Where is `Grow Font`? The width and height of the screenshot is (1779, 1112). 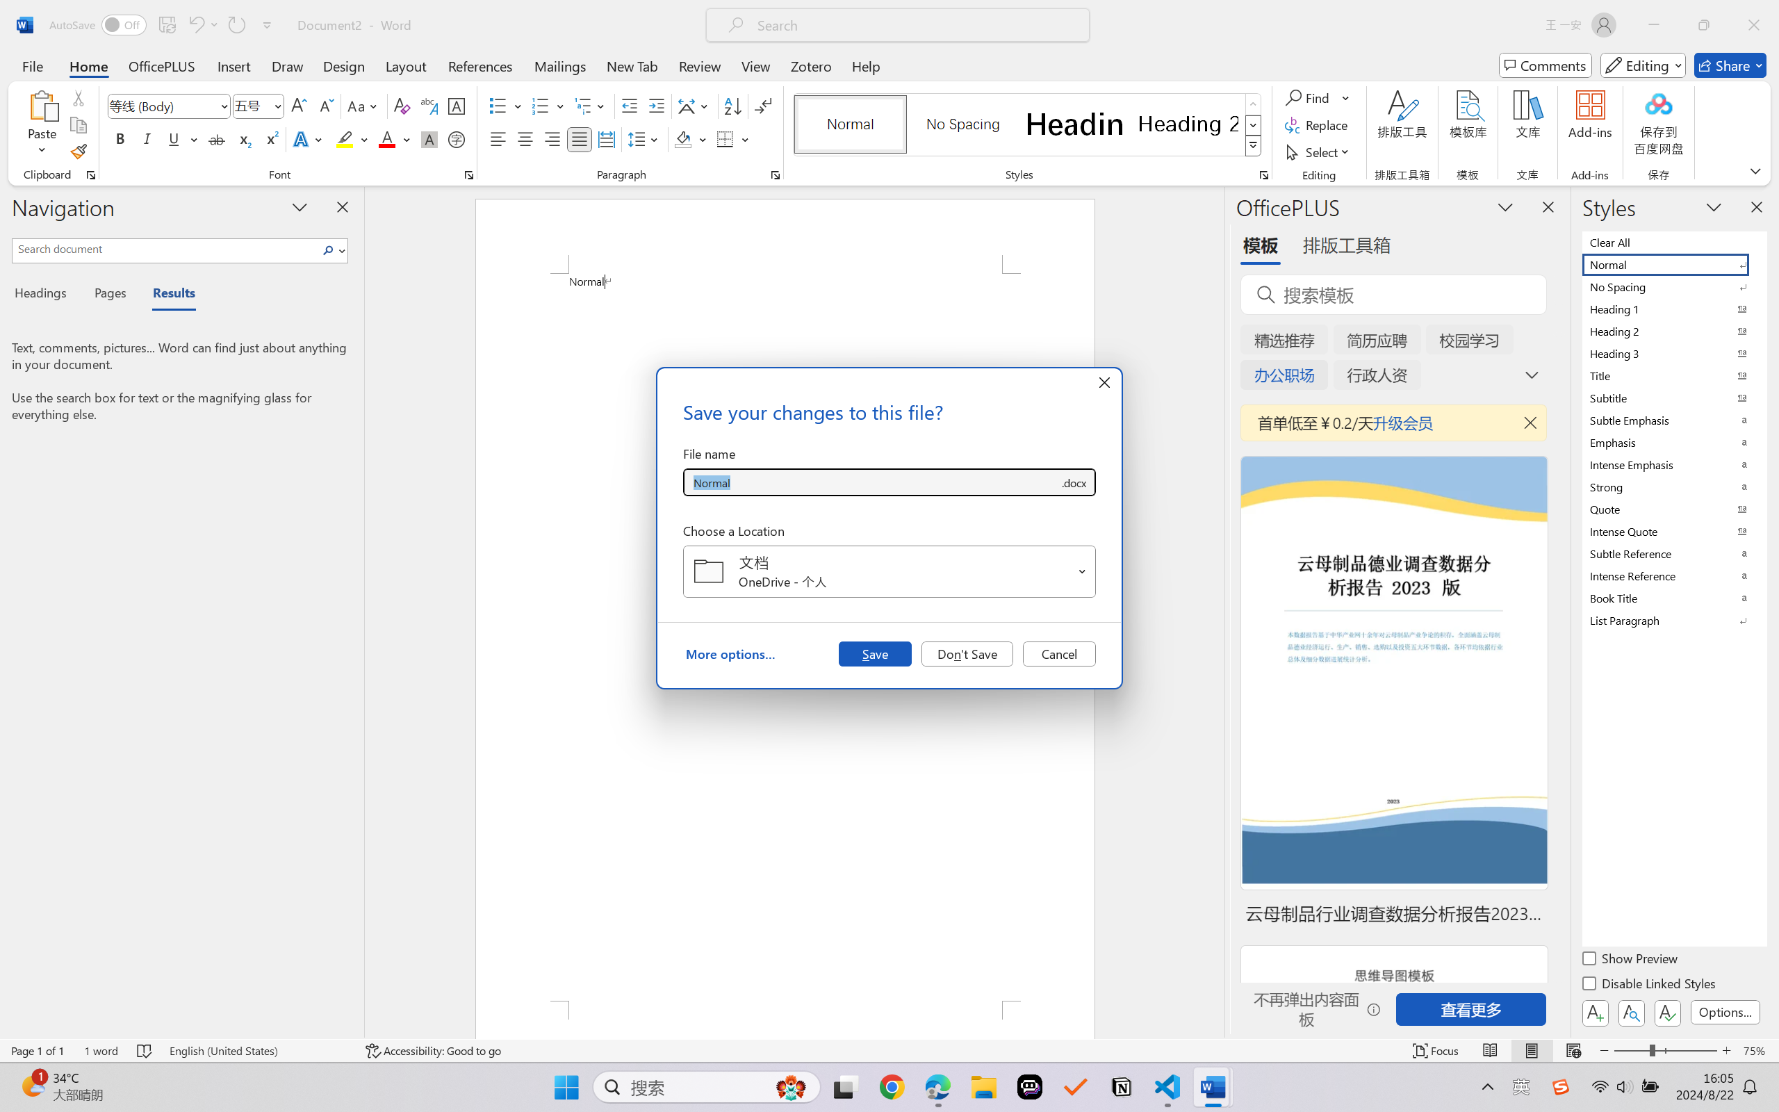
Grow Font is located at coordinates (299, 106).